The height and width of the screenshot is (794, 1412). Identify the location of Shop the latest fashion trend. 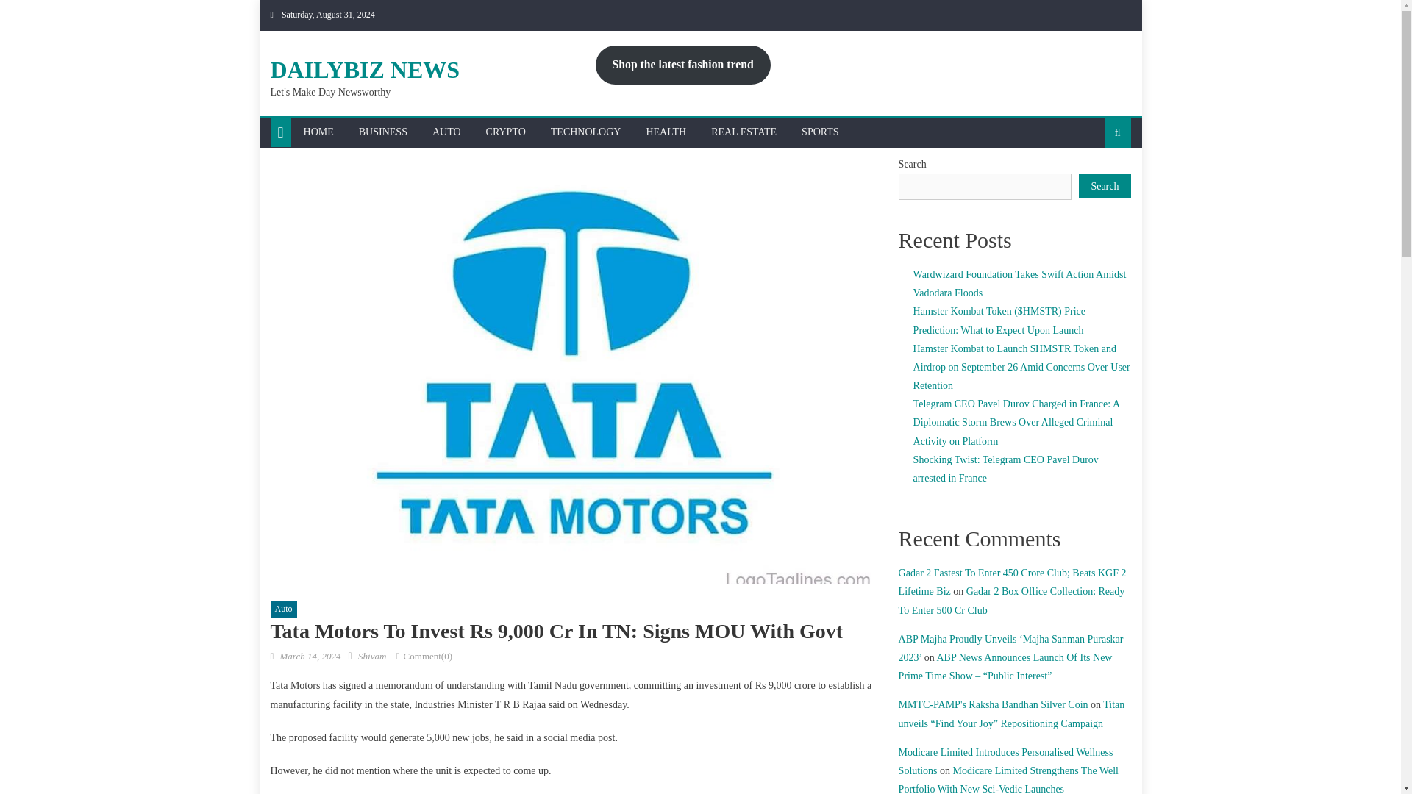
(683, 65).